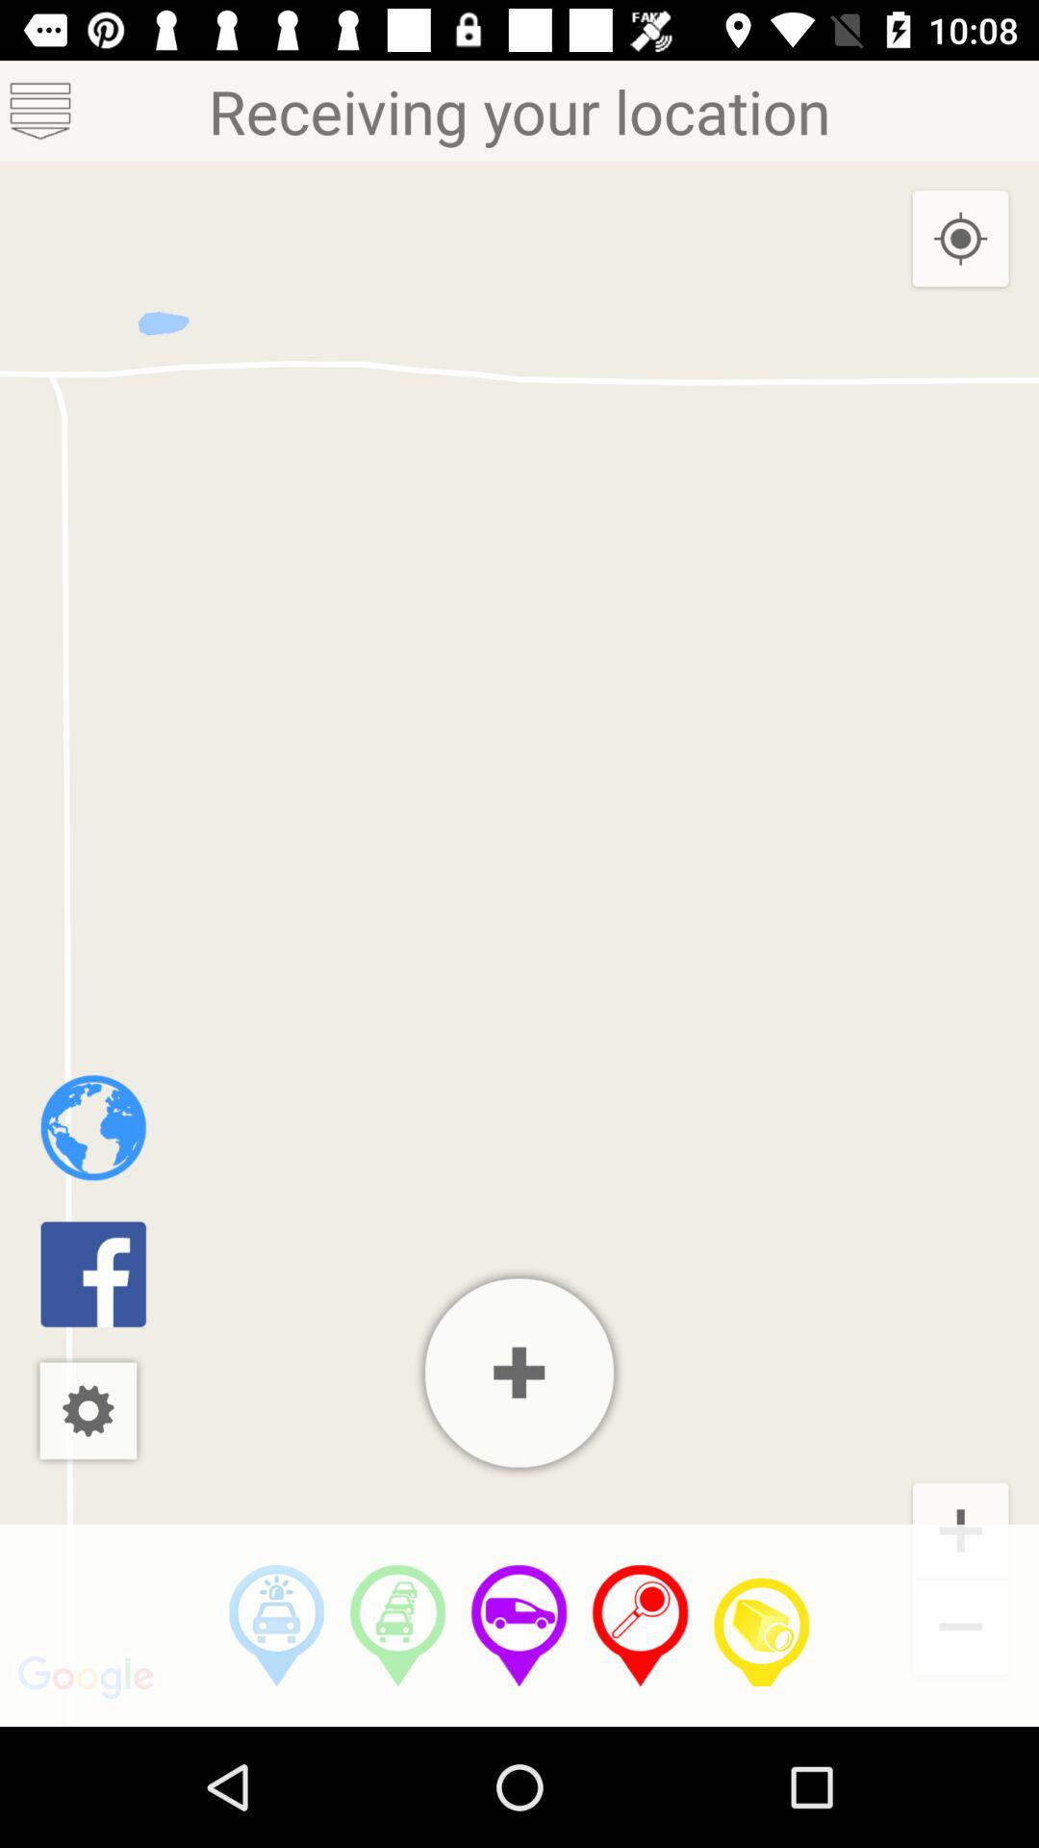 The image size is (1039, 1848). I want to click on get traffic information, so click(398, 1626).